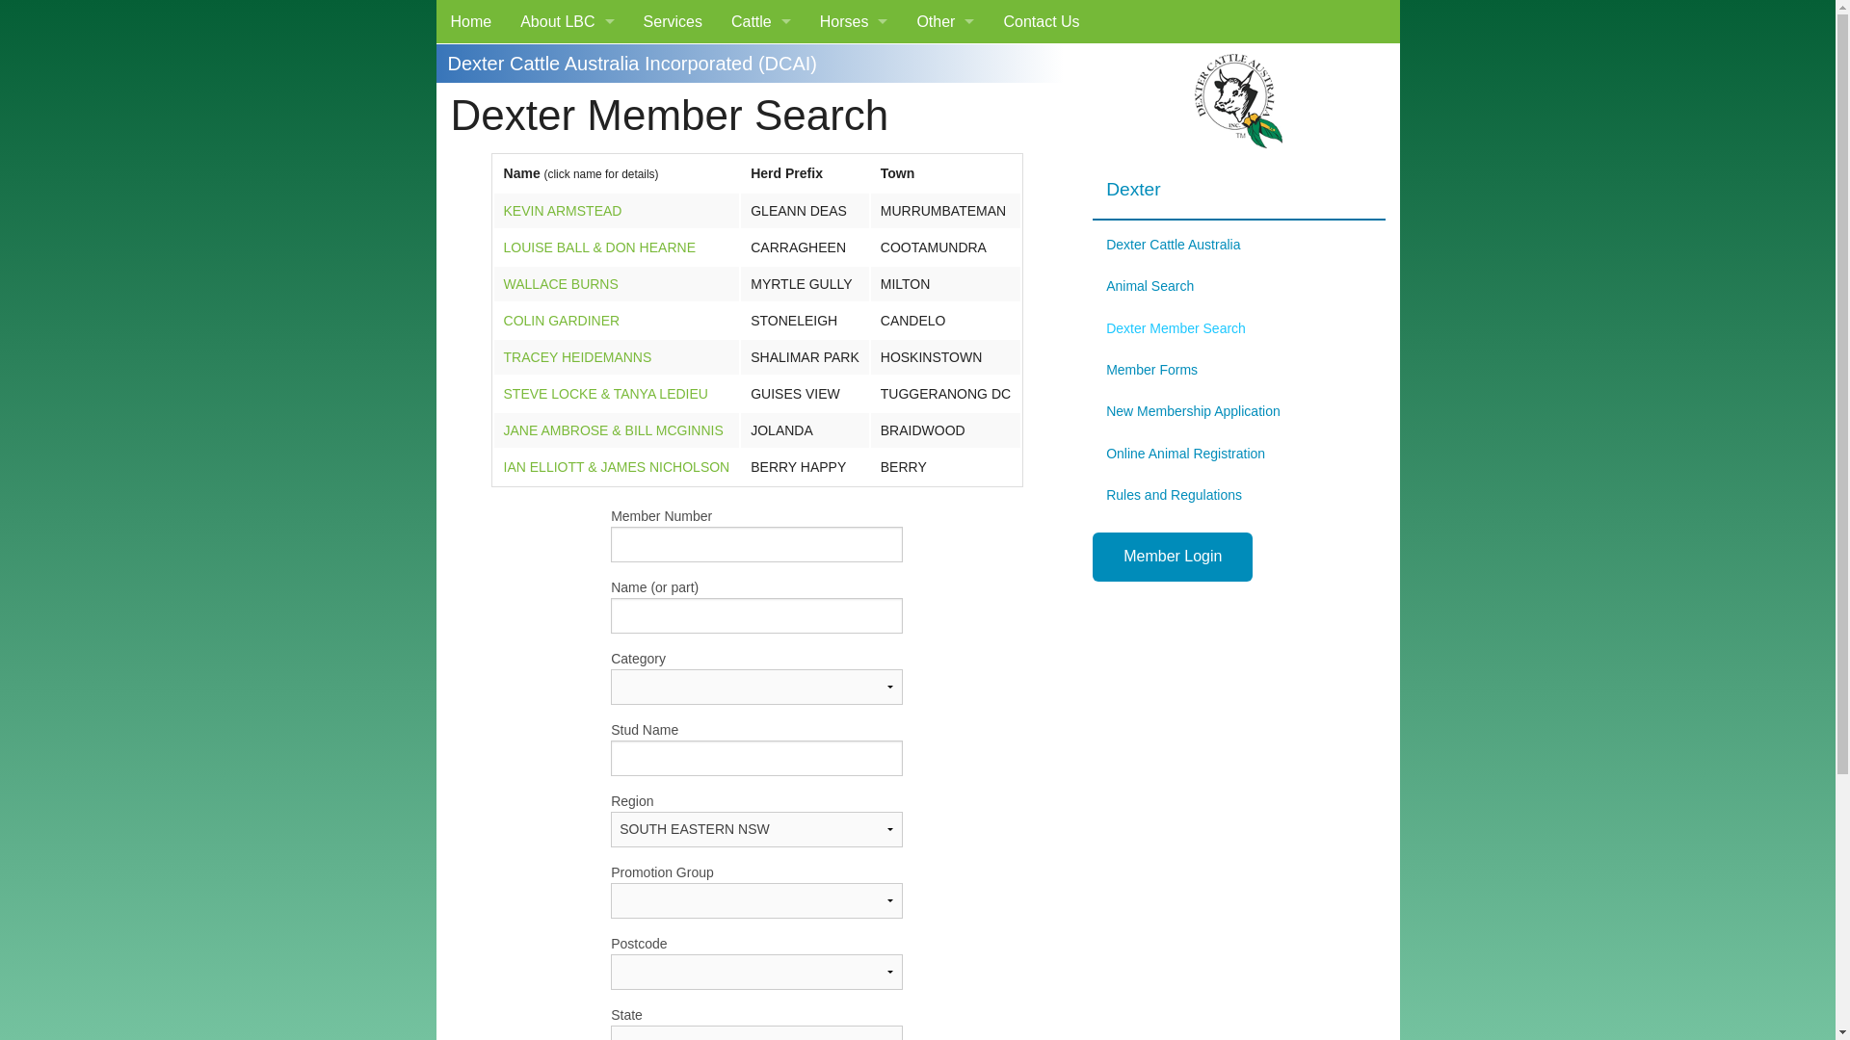 Image resolution: width=1850 pixels, height=1040 pixels. What do you see at coordinates (567, 21) in the screenshot?
I see `About LBC` at bounding box center [567, 21].